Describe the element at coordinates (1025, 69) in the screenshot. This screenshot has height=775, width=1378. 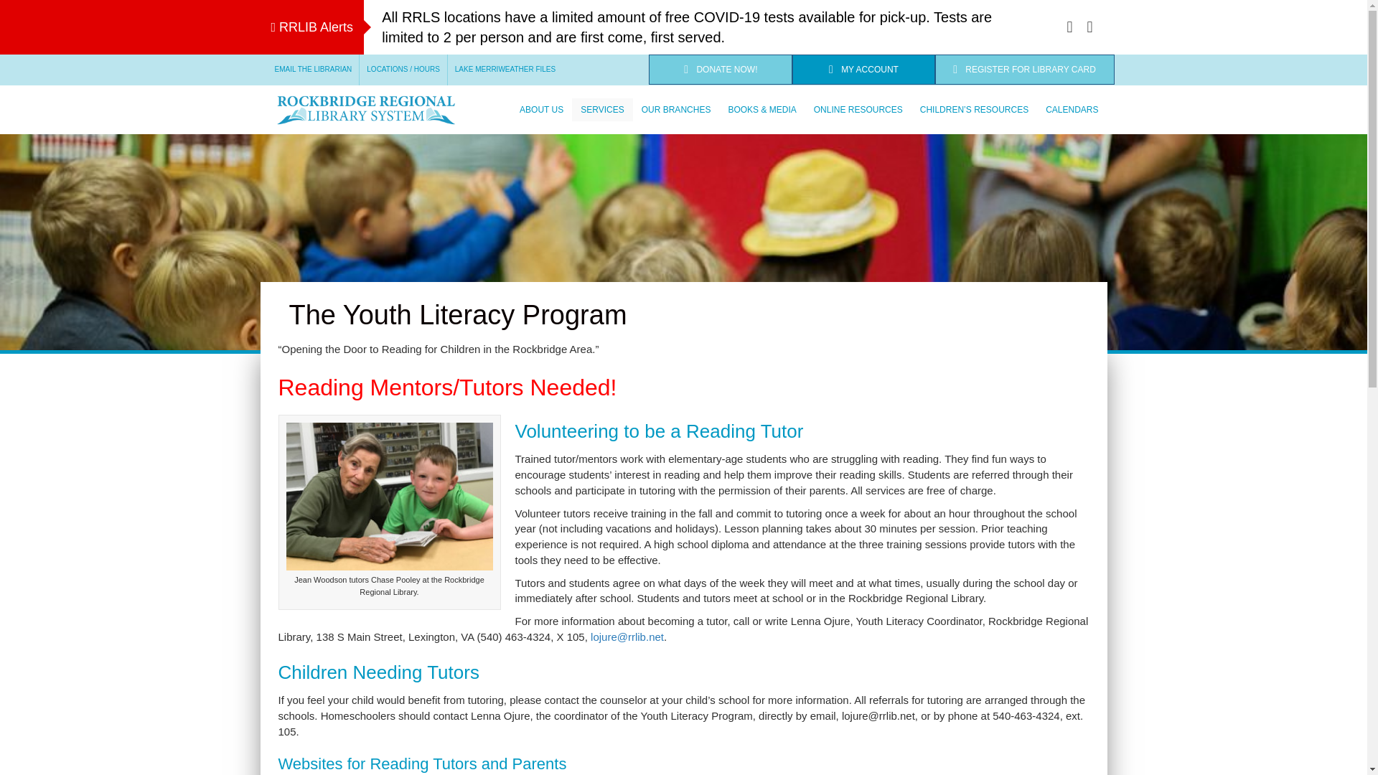
I see `REGISTER FOR LIBRARY CARD` at that location.